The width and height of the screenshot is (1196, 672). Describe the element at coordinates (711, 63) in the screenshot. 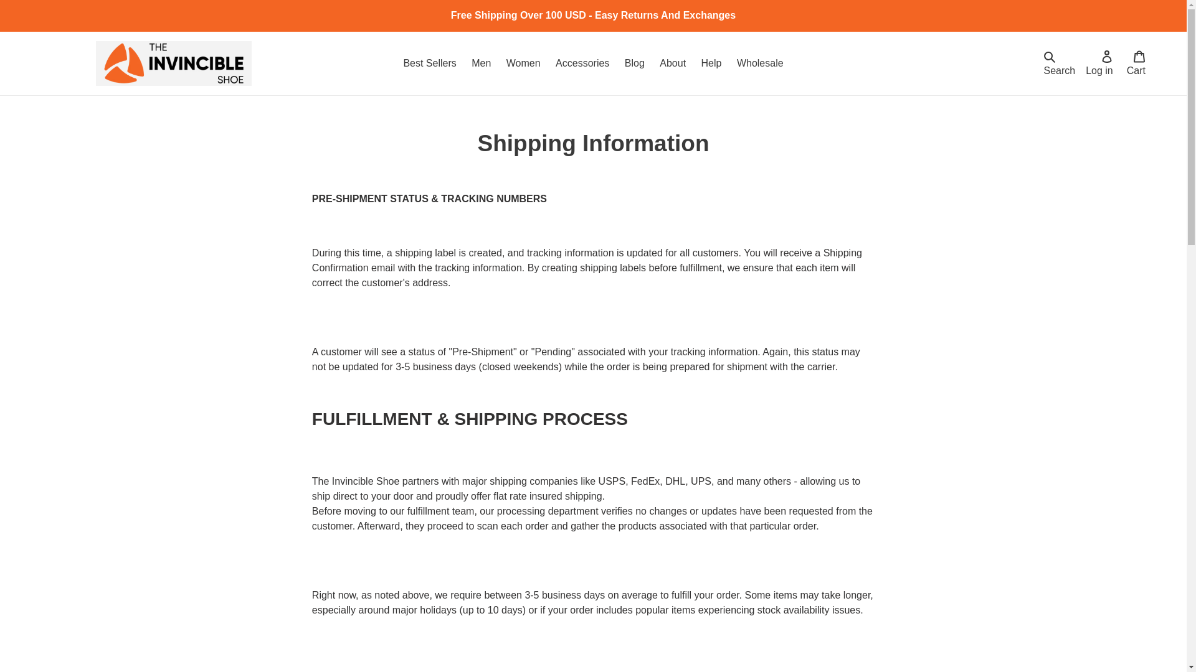

I see `Help` at that location.